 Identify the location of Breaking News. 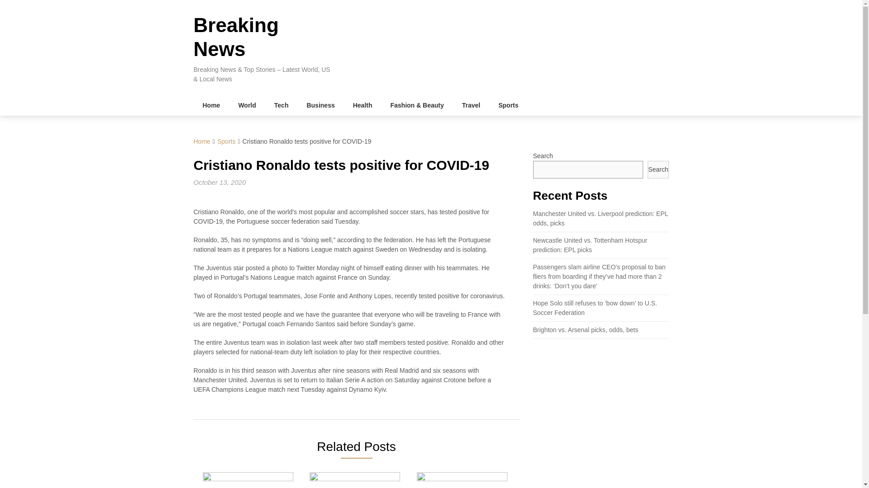
(236, 37).